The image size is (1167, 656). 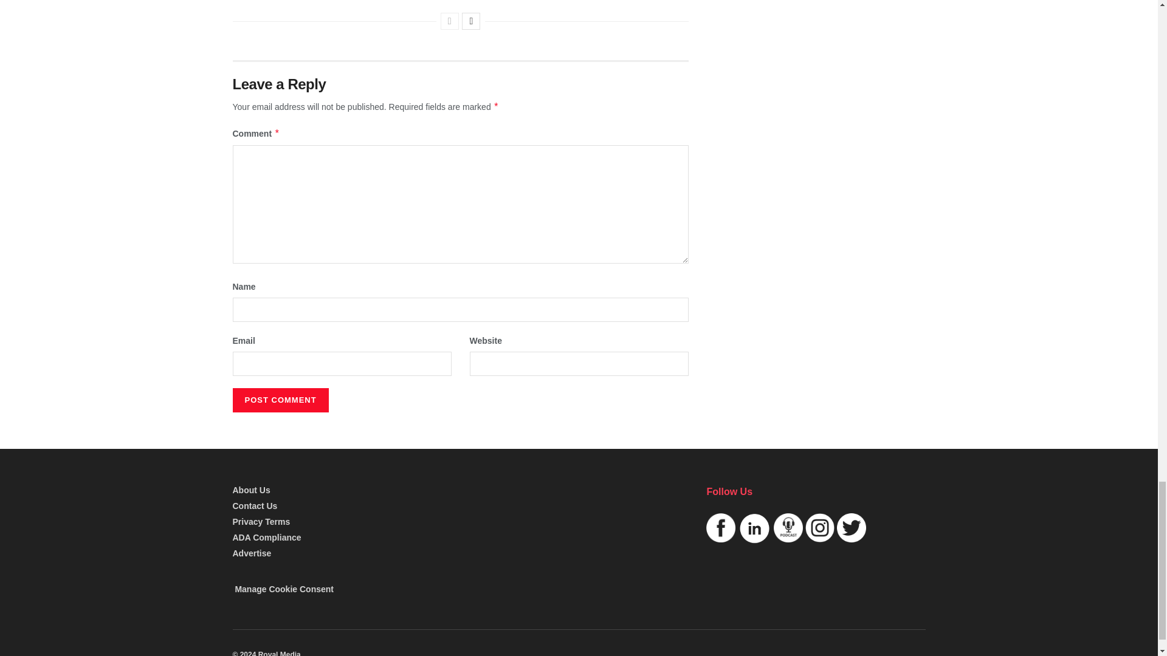 I want to click on Previous, so click(x=450, y=21).